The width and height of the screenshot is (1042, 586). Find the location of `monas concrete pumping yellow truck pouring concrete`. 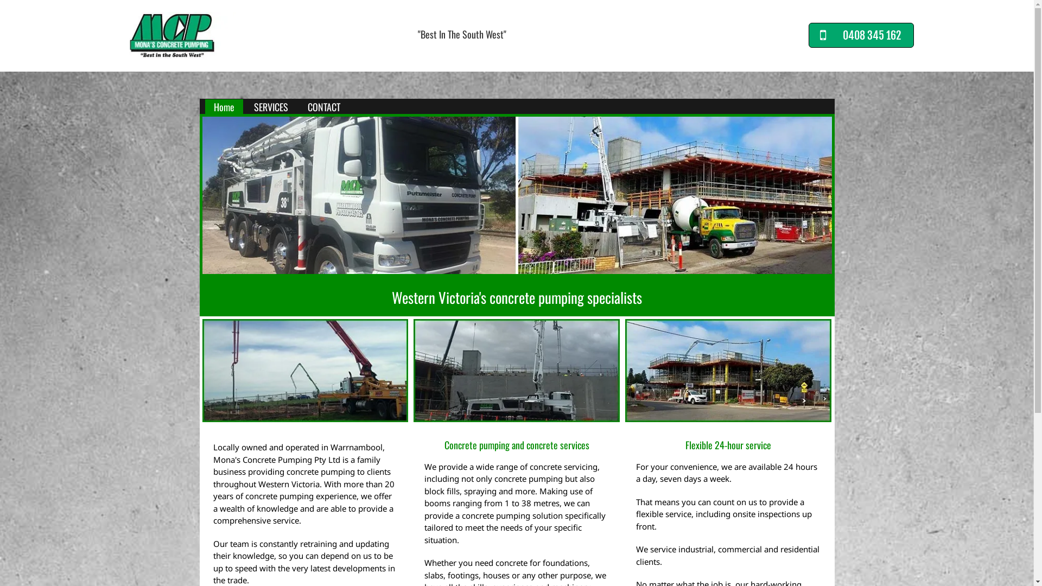

monas concrete pumping yellow truck pouring concrete is located at coordinates (305, 371).